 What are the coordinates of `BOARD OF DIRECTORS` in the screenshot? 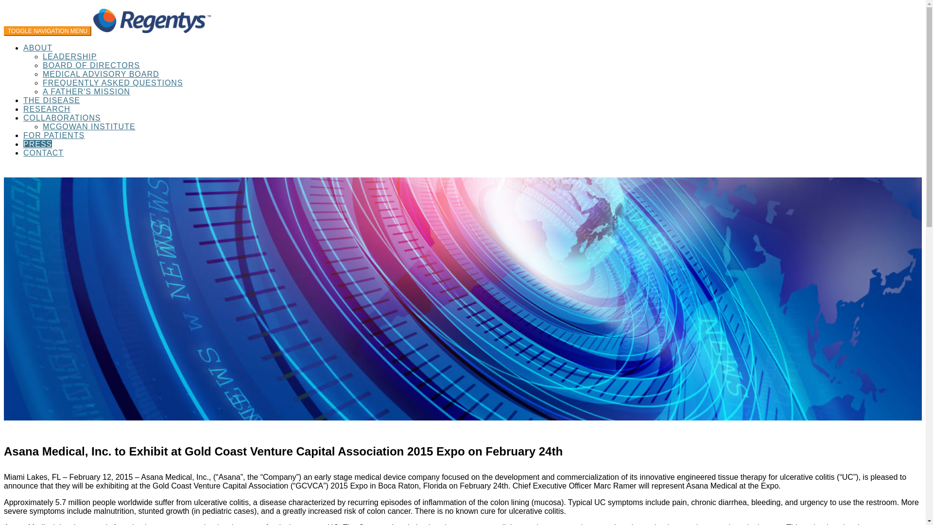 It's located at (91, 65).